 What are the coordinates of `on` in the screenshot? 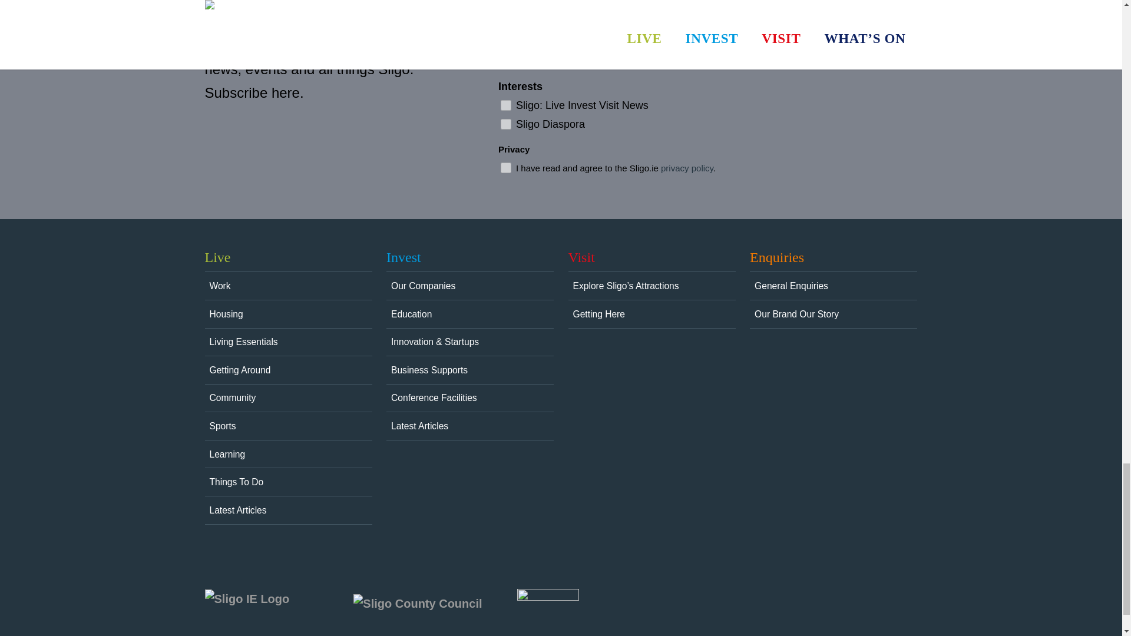 It's located at (505, 124).